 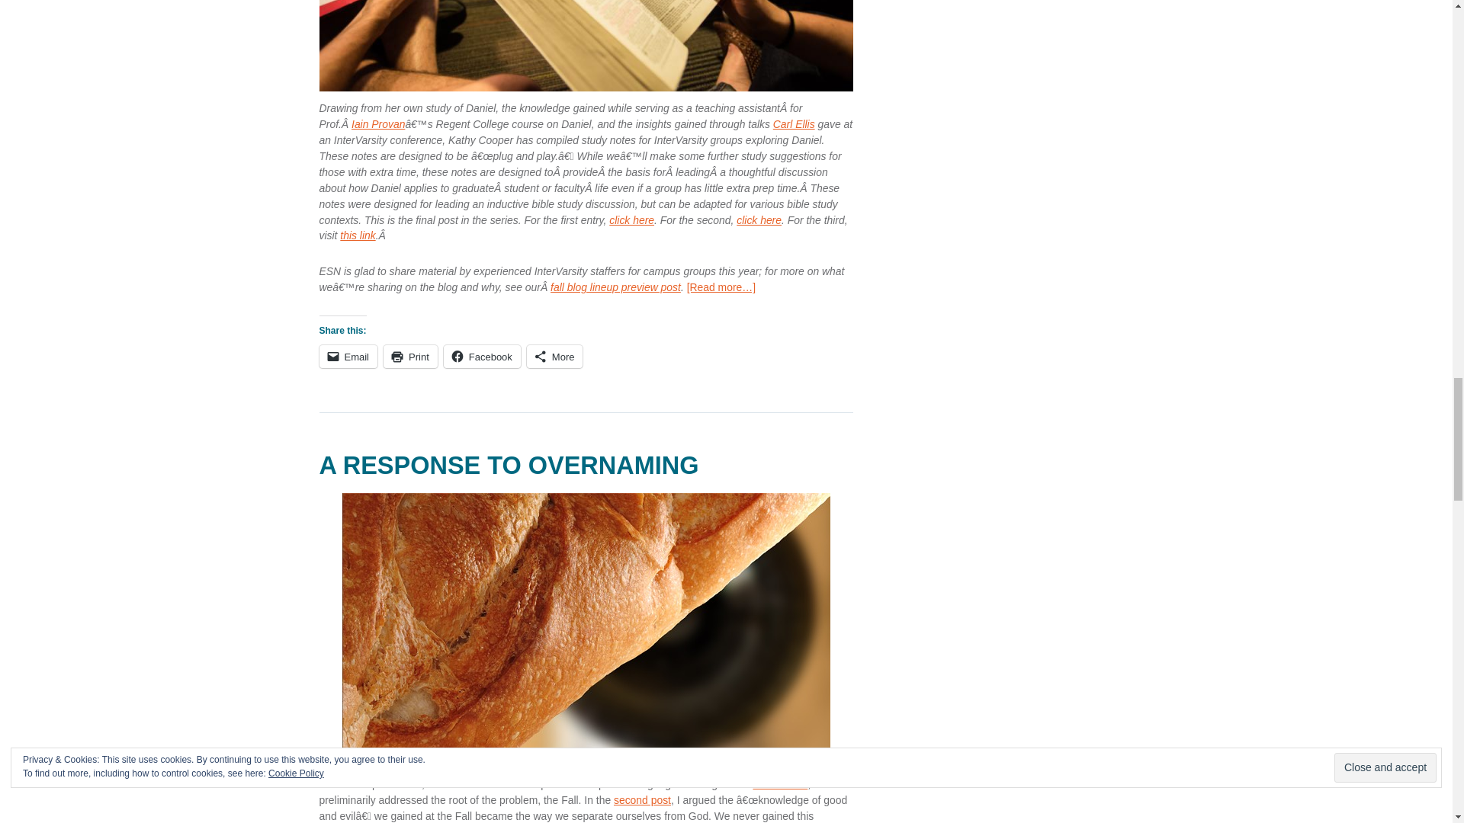 I want to click on Click to email a link to a friend, so click(x=348, y=356).